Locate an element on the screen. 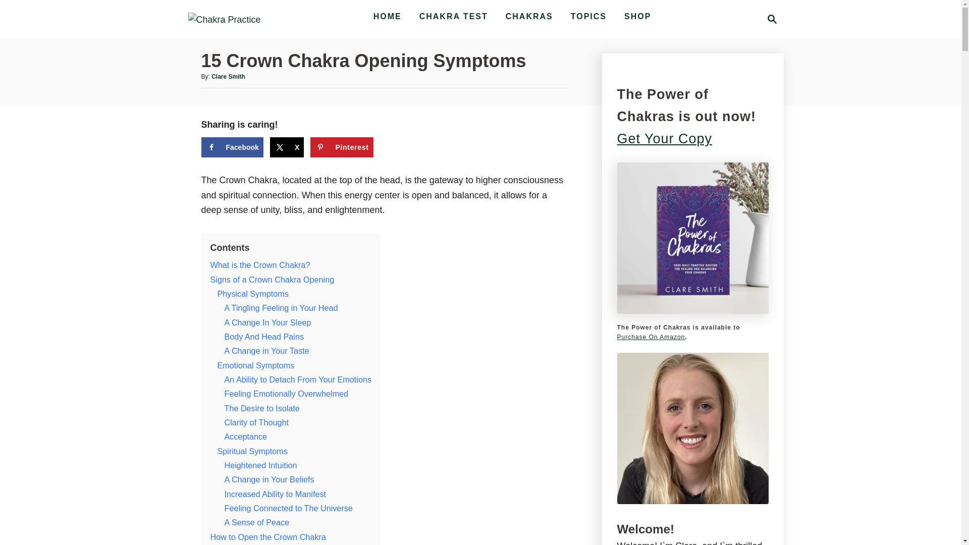  Facebook is located at coordinates (231, 147).